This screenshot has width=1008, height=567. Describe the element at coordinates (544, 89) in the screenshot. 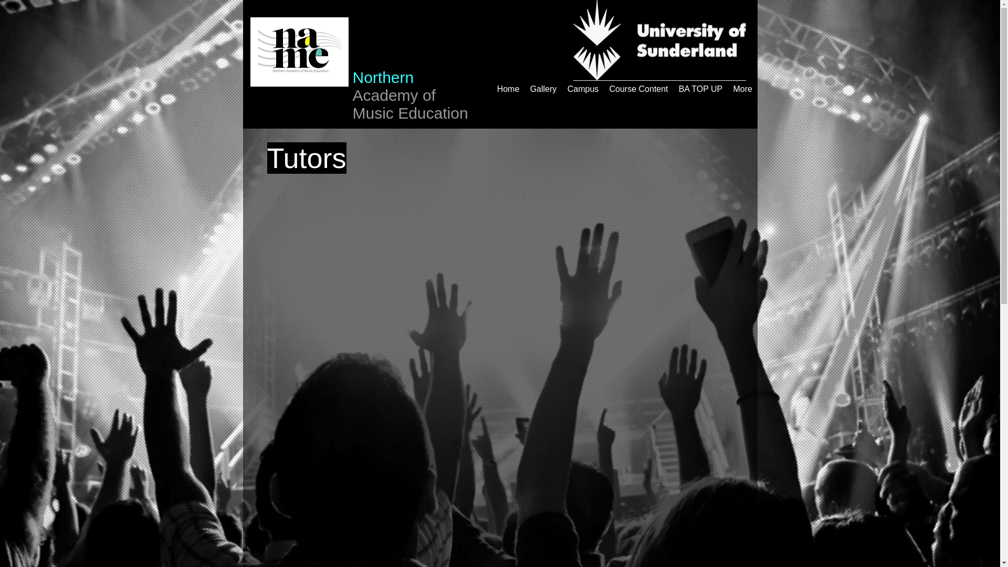

I see `Gallery` at that location.